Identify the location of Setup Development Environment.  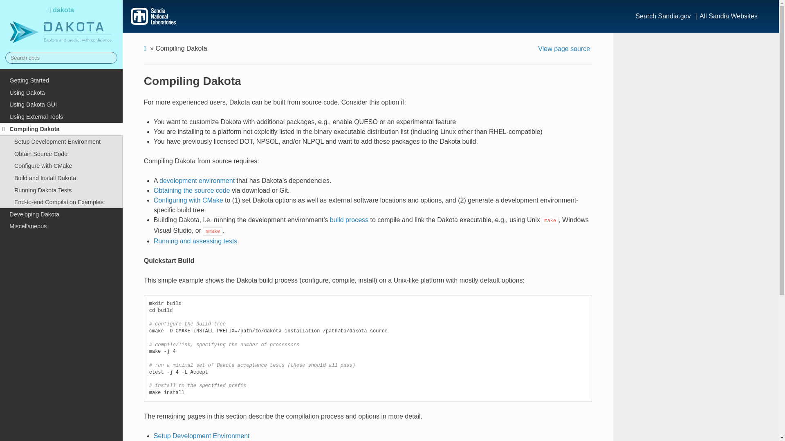
(202, 436).